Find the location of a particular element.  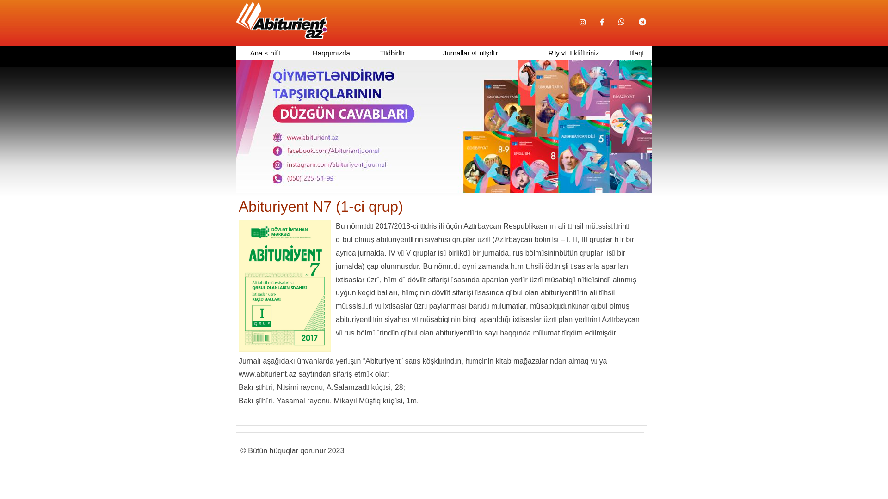

Watsapp is located at coordinates (622, 16).